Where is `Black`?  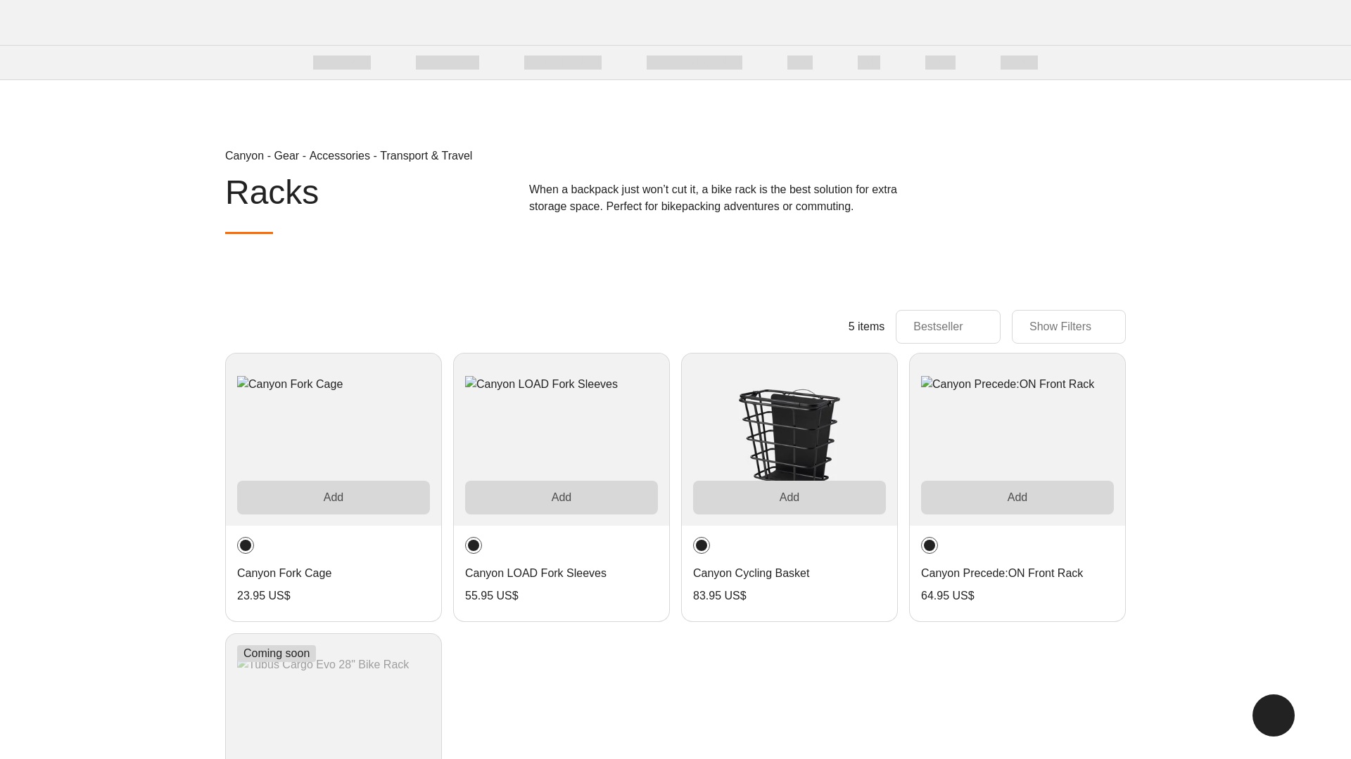
Black is located at coordinates (245, 545).